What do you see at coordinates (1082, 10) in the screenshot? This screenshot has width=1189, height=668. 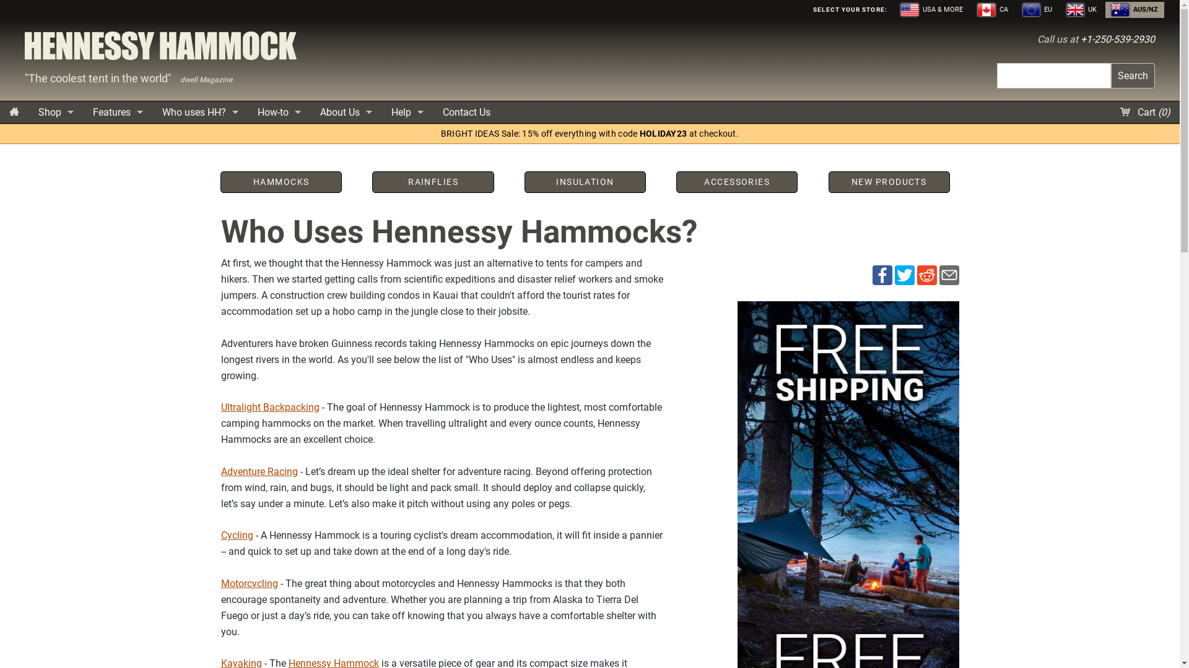 I see `UK` at bounding box center [1082, 10].